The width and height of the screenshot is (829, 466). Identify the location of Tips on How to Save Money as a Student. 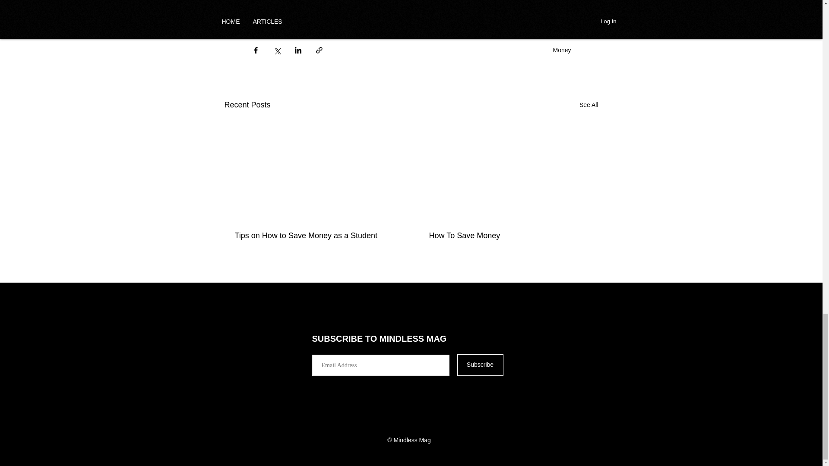
(314, 236).